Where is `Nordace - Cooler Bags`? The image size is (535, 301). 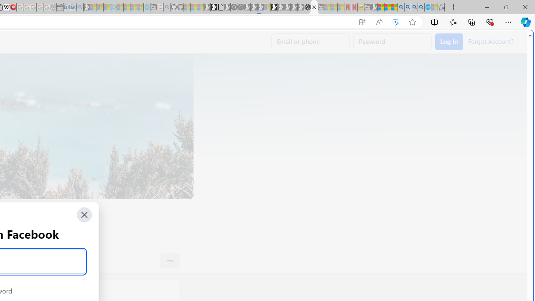 Nordace - Cooler Bags is located at coordinates (308, 8).